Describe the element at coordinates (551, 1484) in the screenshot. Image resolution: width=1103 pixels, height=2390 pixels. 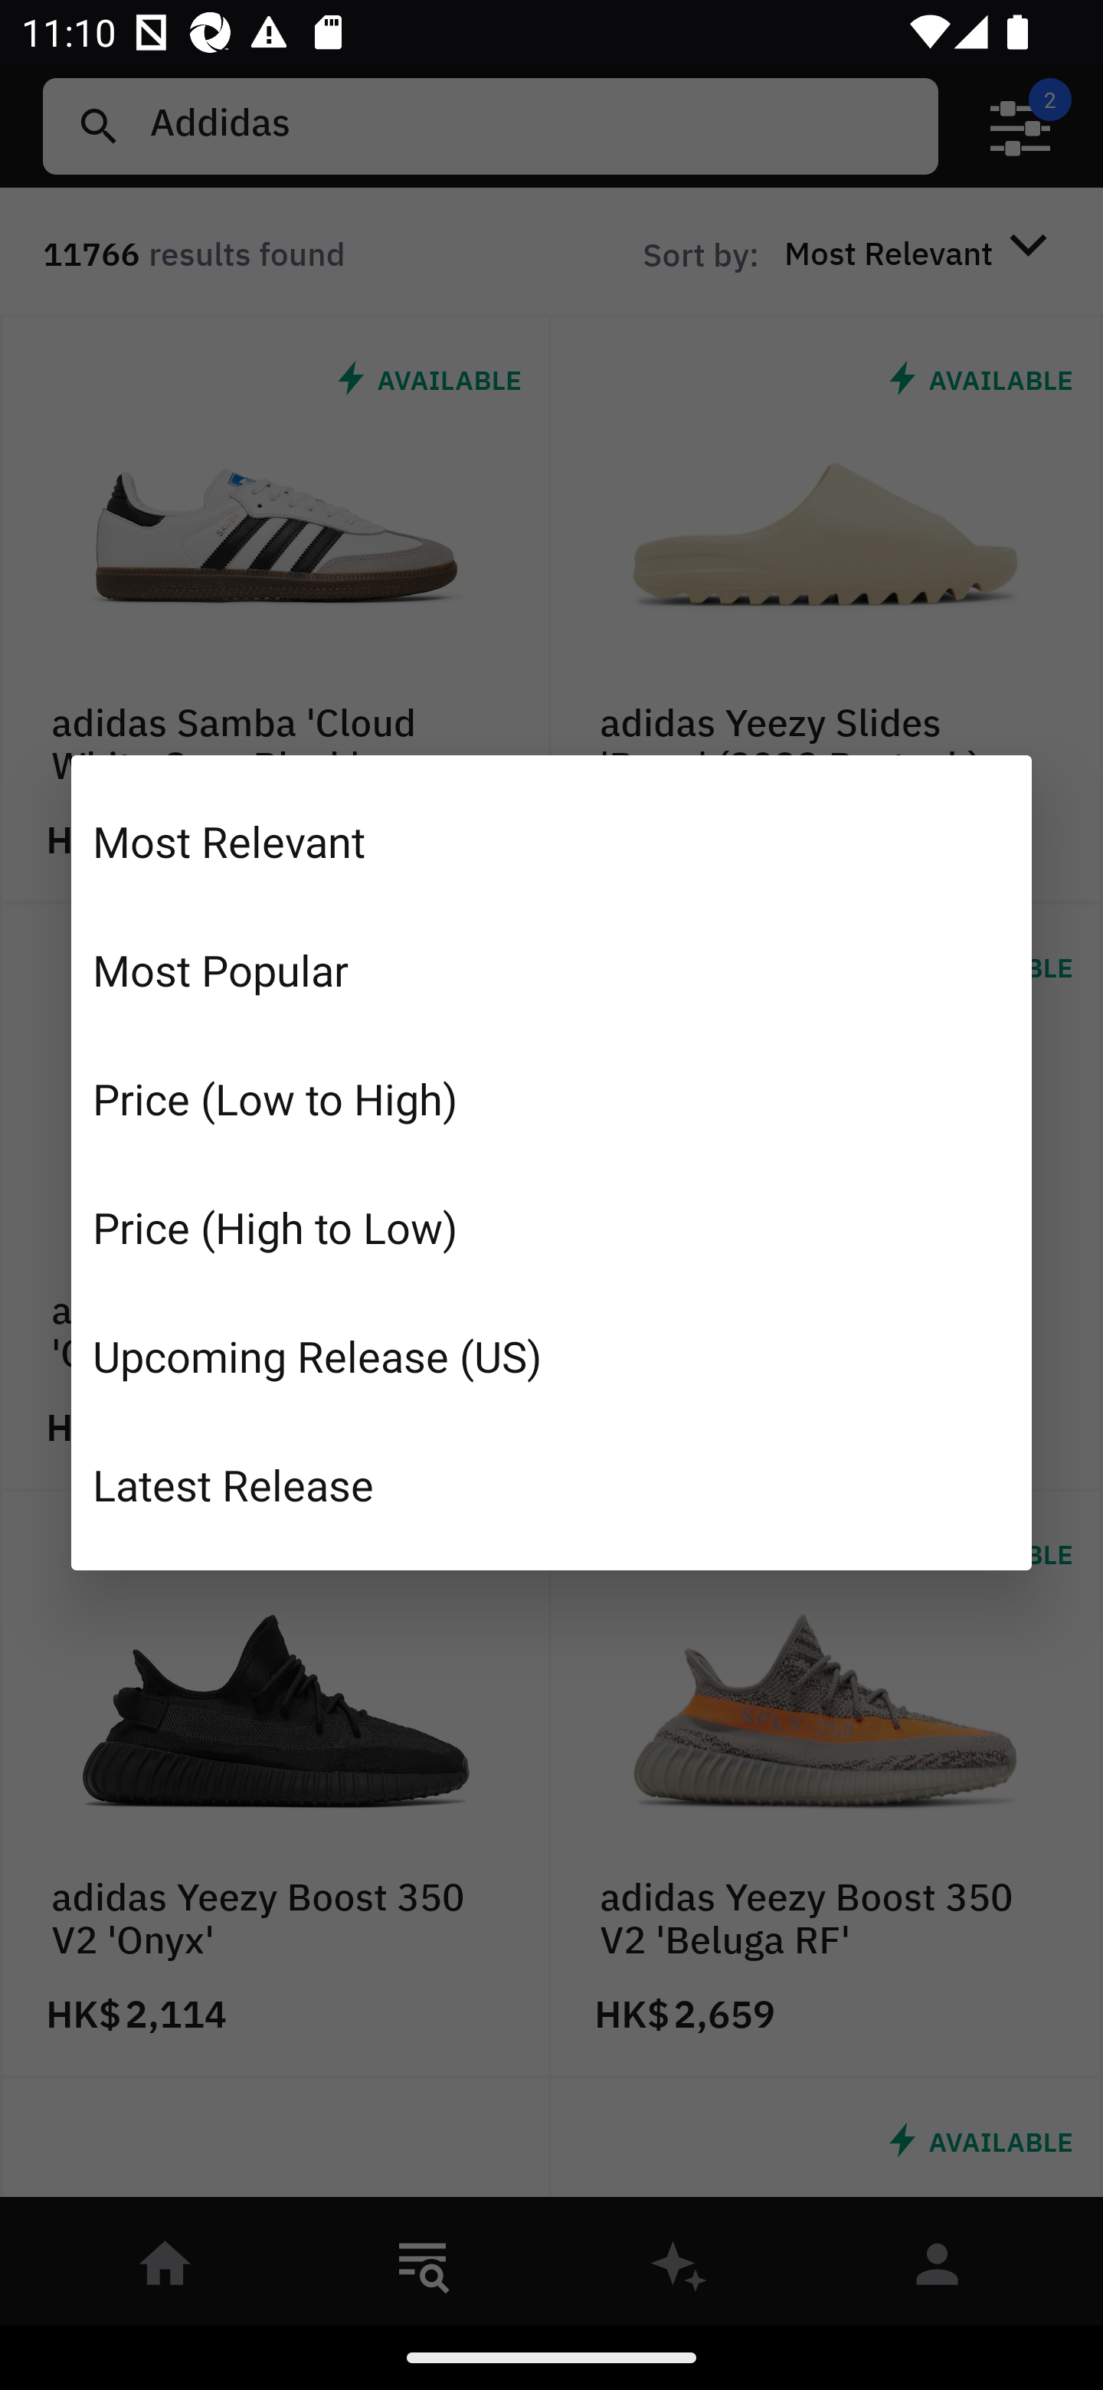
I see `Latest Release` at that location.